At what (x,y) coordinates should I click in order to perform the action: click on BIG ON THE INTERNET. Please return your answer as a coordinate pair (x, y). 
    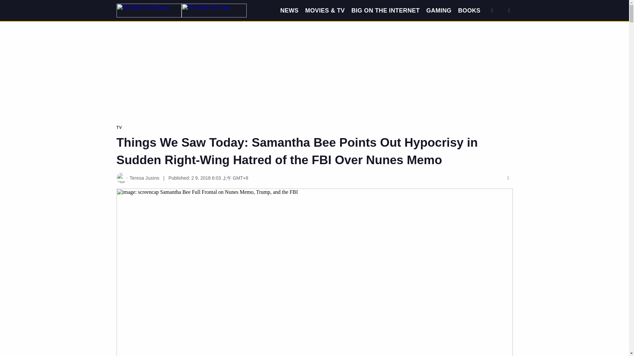
    Looking at the image, I should click on (385, 11).